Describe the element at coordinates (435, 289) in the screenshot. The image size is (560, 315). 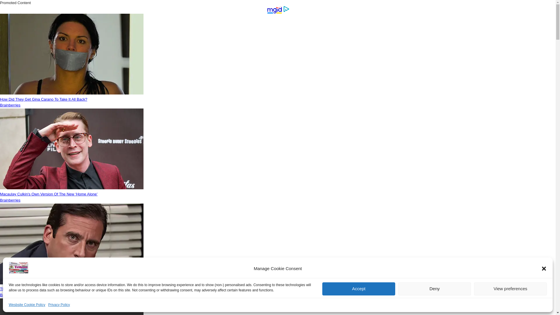
I see `Deny` at that location.